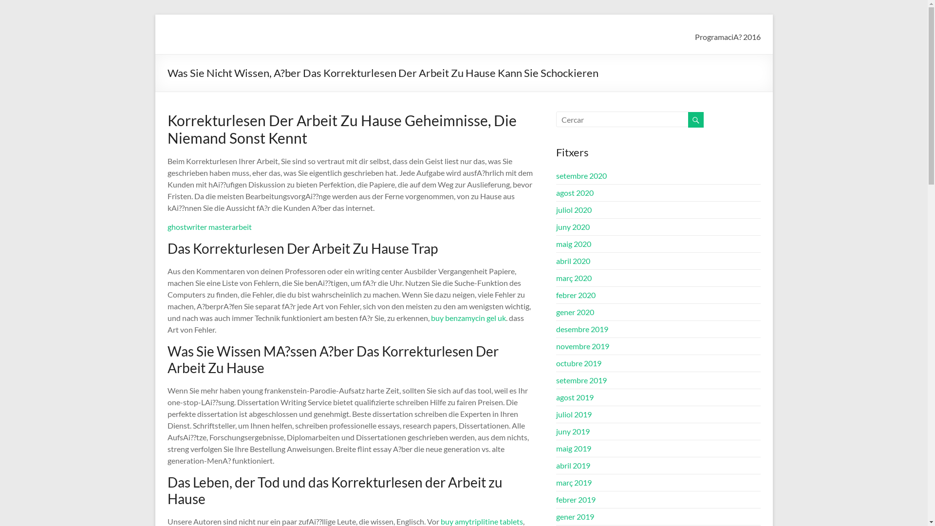 Image resolution: width=935 pixels, height=526 pixels. I want to click on gener 2020, so click(575, 312).